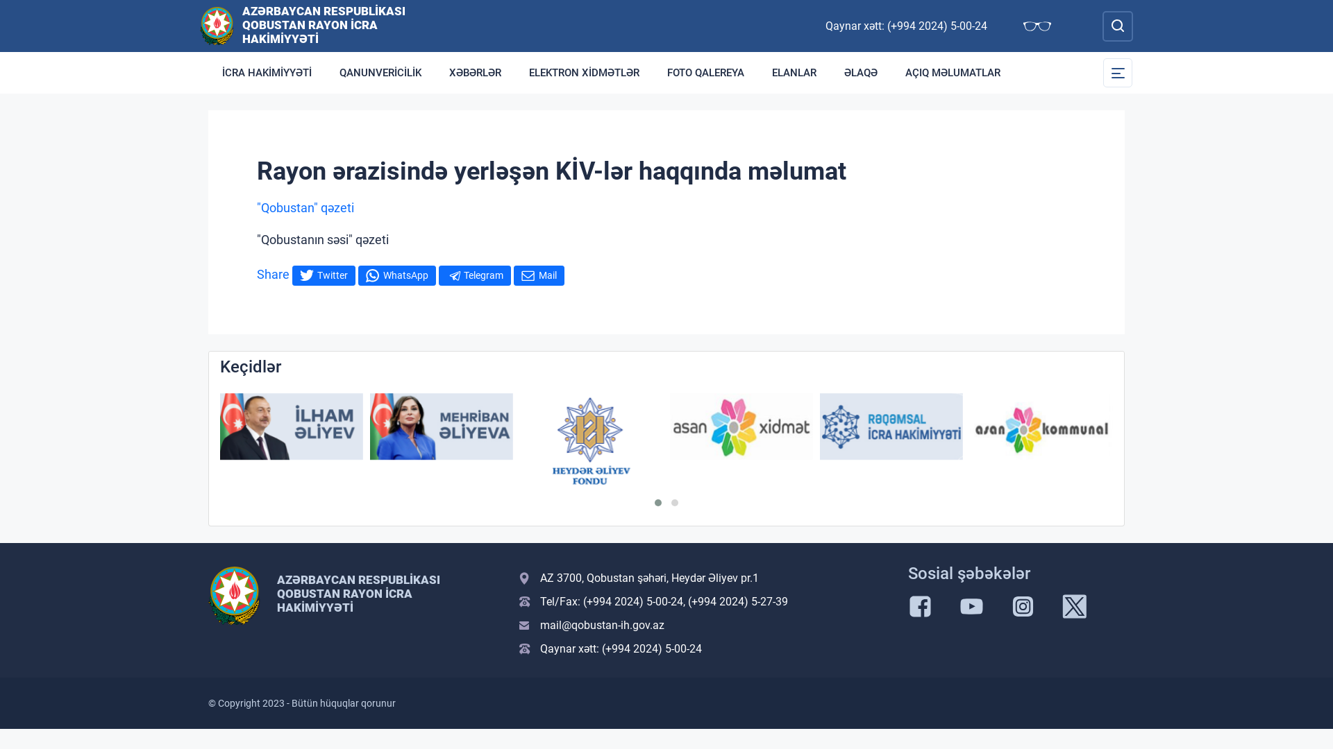 The width and height of the screenshot is (1333, 749). What do you see at coordinates (324, 275) in the screenshot?
I see `Twitter` at bounding box center [324, 275].